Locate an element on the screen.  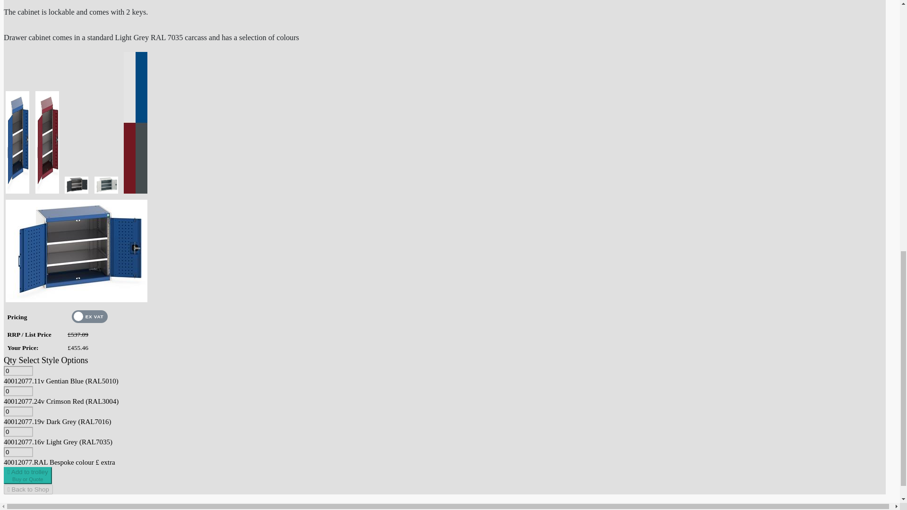
 Back to Shop is located at coordinates (18, 371).